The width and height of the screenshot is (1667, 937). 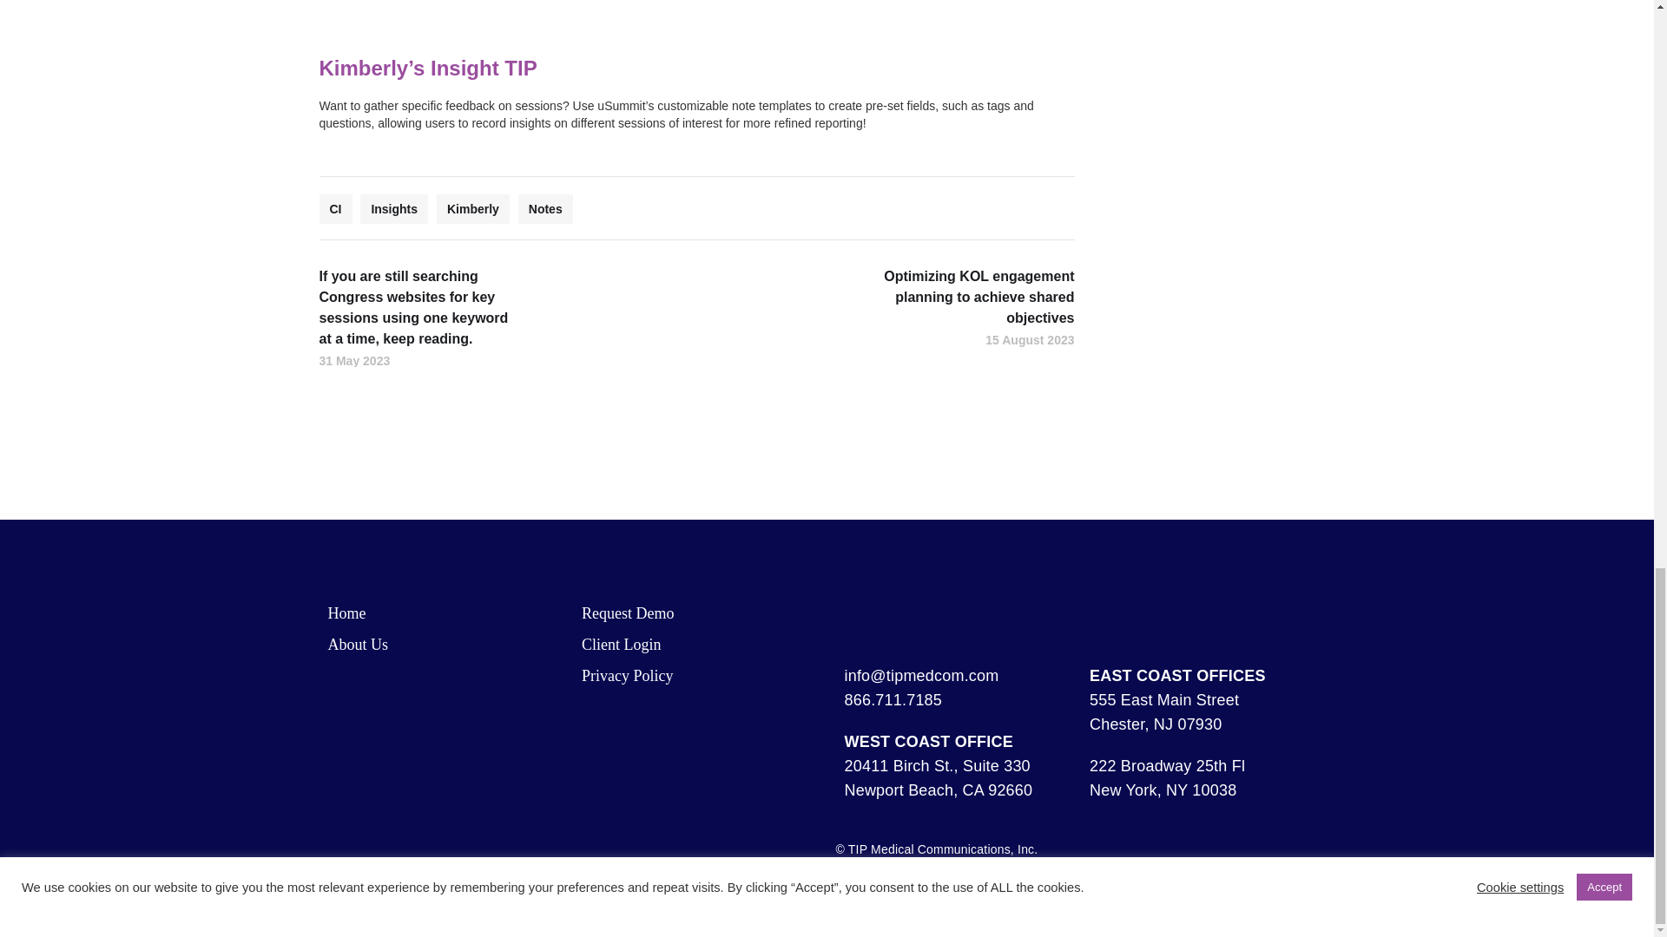 What do you see at coordinates (394, 208) in the screenshot?
I see `Insights` at bounding box center [394, 208].